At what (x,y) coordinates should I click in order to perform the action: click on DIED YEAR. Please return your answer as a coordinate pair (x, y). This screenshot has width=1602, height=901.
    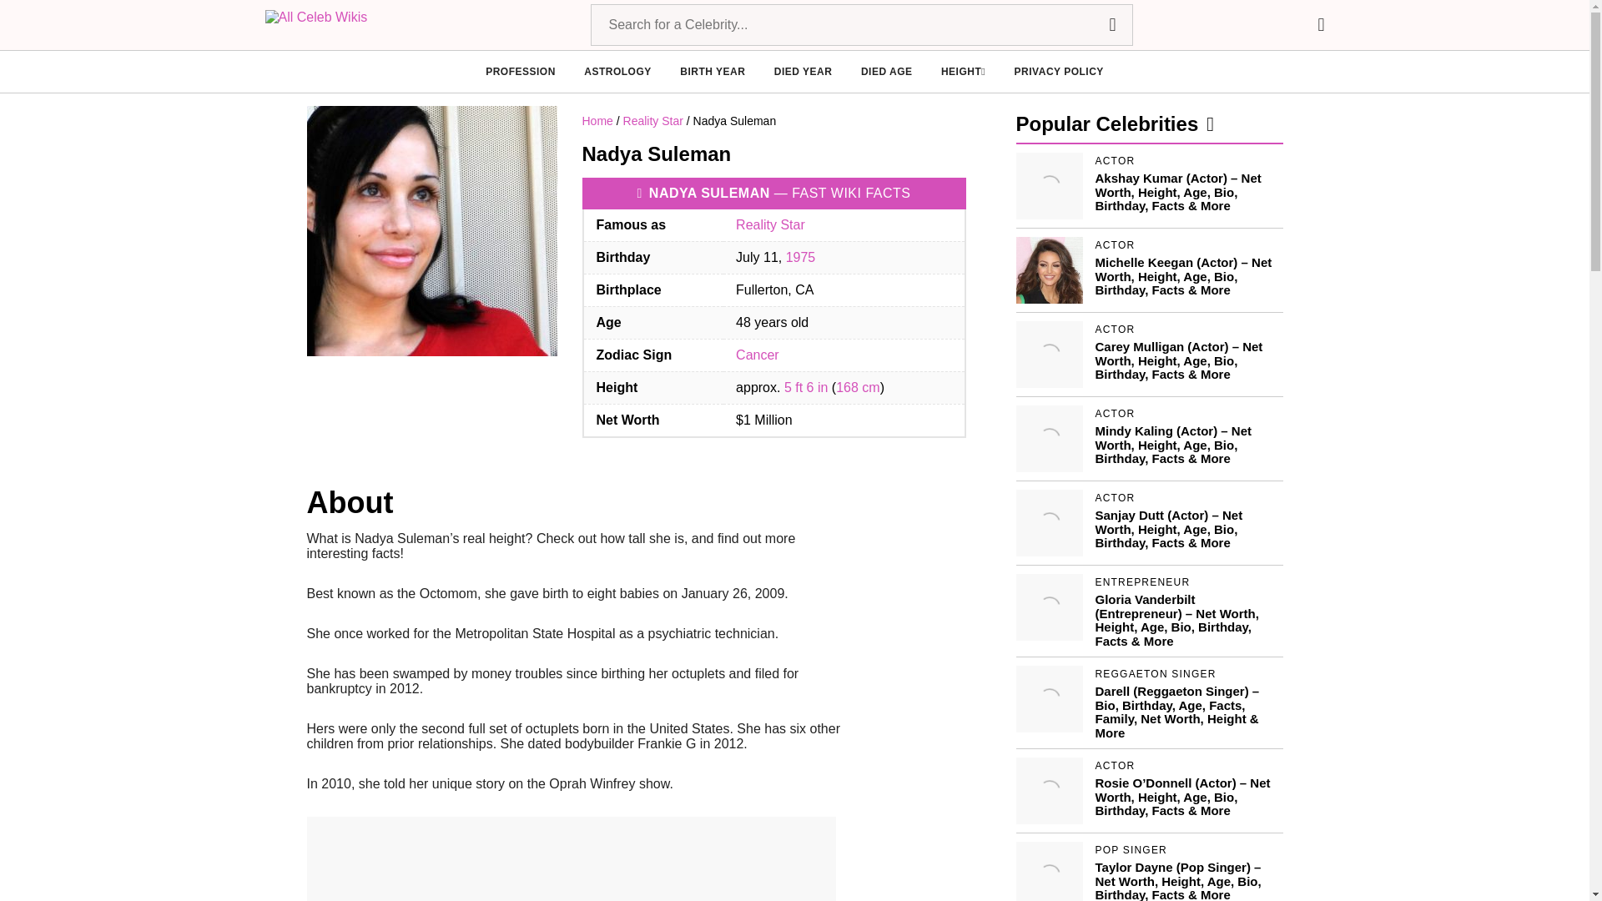
    Looking at the image, I should click on (803, 72).